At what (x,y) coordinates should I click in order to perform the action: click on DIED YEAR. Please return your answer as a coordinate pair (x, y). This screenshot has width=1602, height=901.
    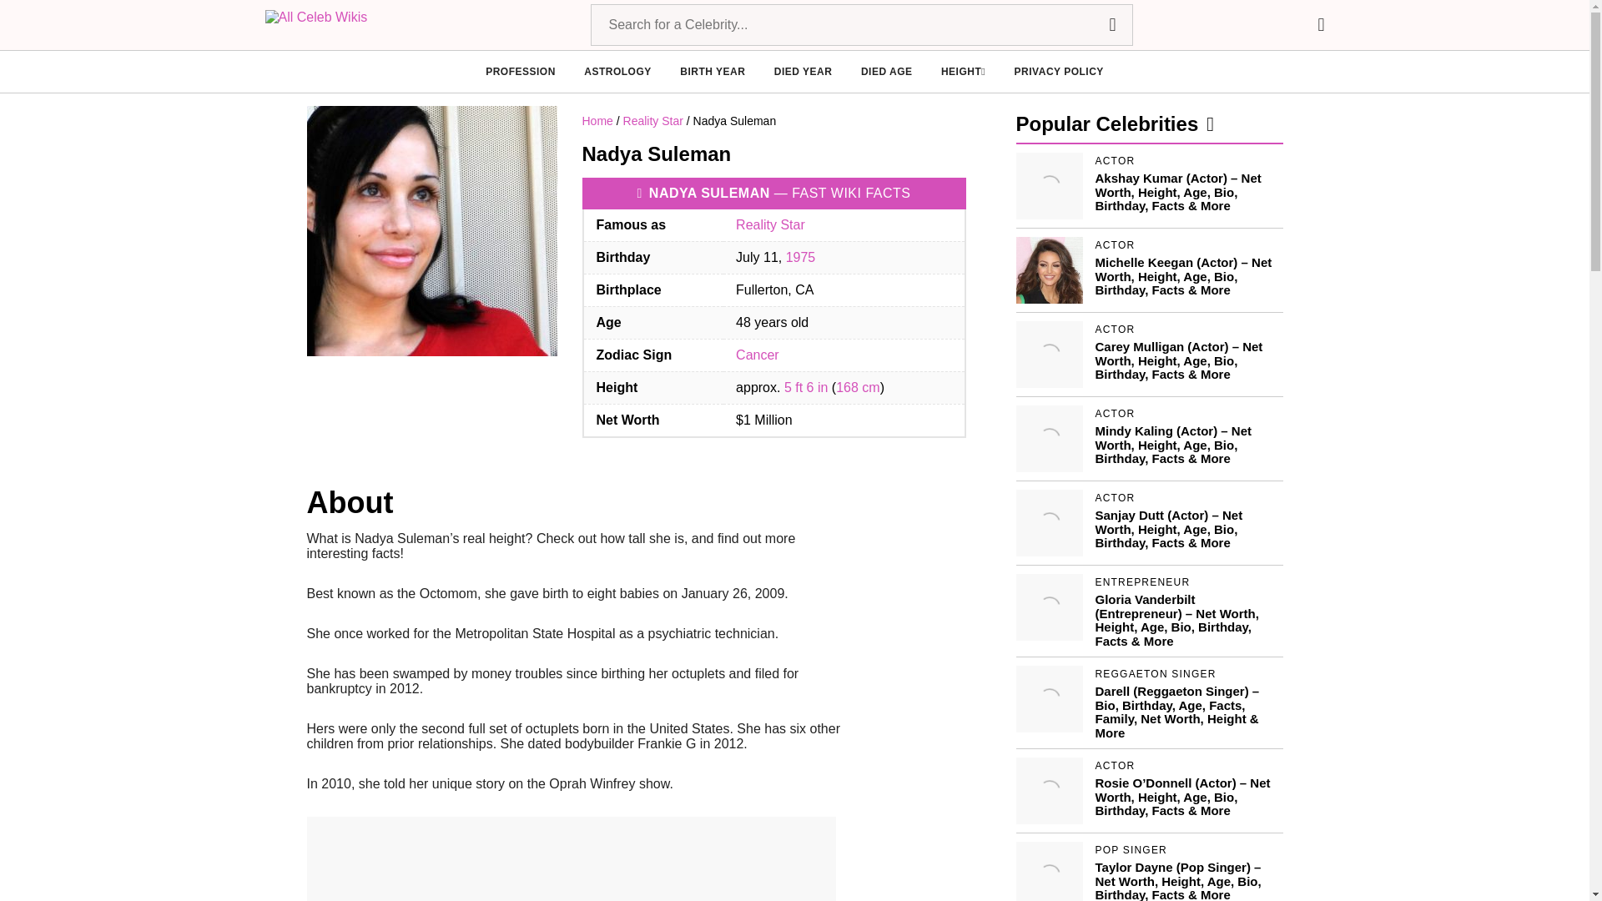
    Looking at the image, I should click on (803, 72).